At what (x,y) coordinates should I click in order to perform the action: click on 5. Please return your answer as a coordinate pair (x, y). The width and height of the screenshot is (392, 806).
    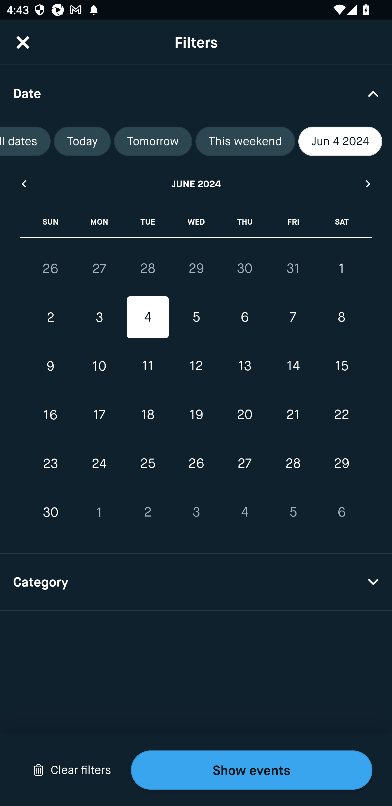
    Looking at the image, I should click on (196, 317).